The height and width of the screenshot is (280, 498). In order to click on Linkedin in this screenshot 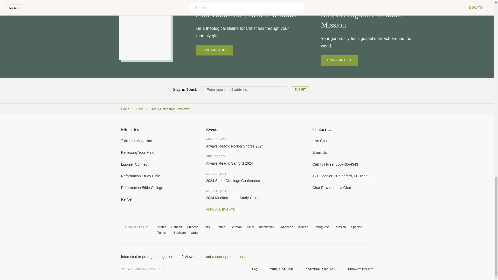, I will do `click(371, 257)`.